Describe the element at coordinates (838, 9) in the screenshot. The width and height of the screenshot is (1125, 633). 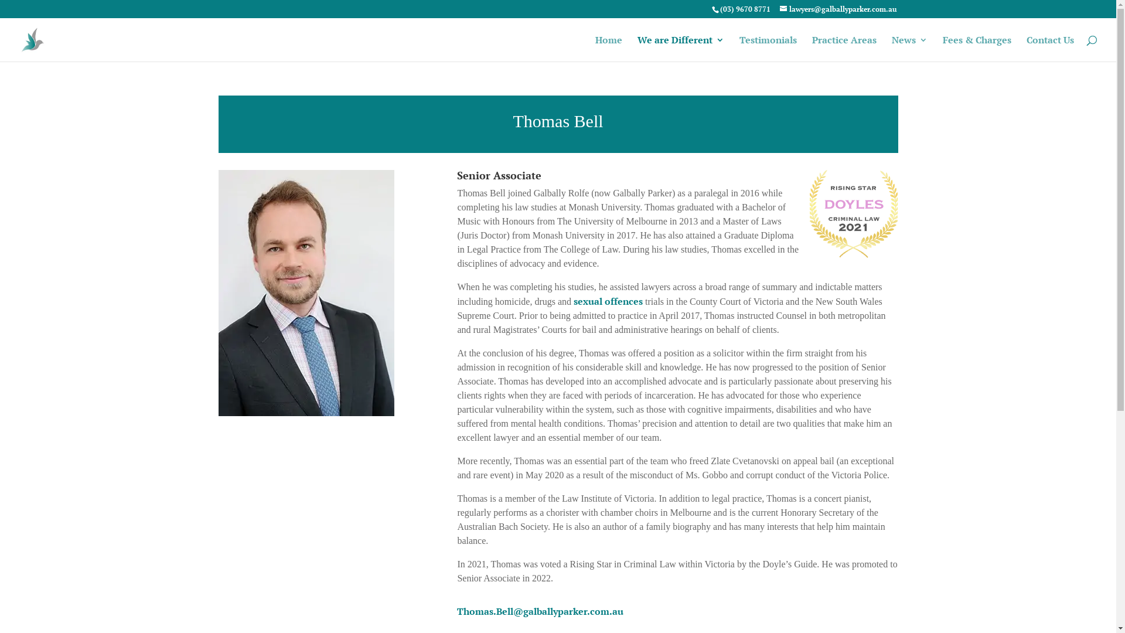
I see `lawyers@galballyparker.com.au` at that location.